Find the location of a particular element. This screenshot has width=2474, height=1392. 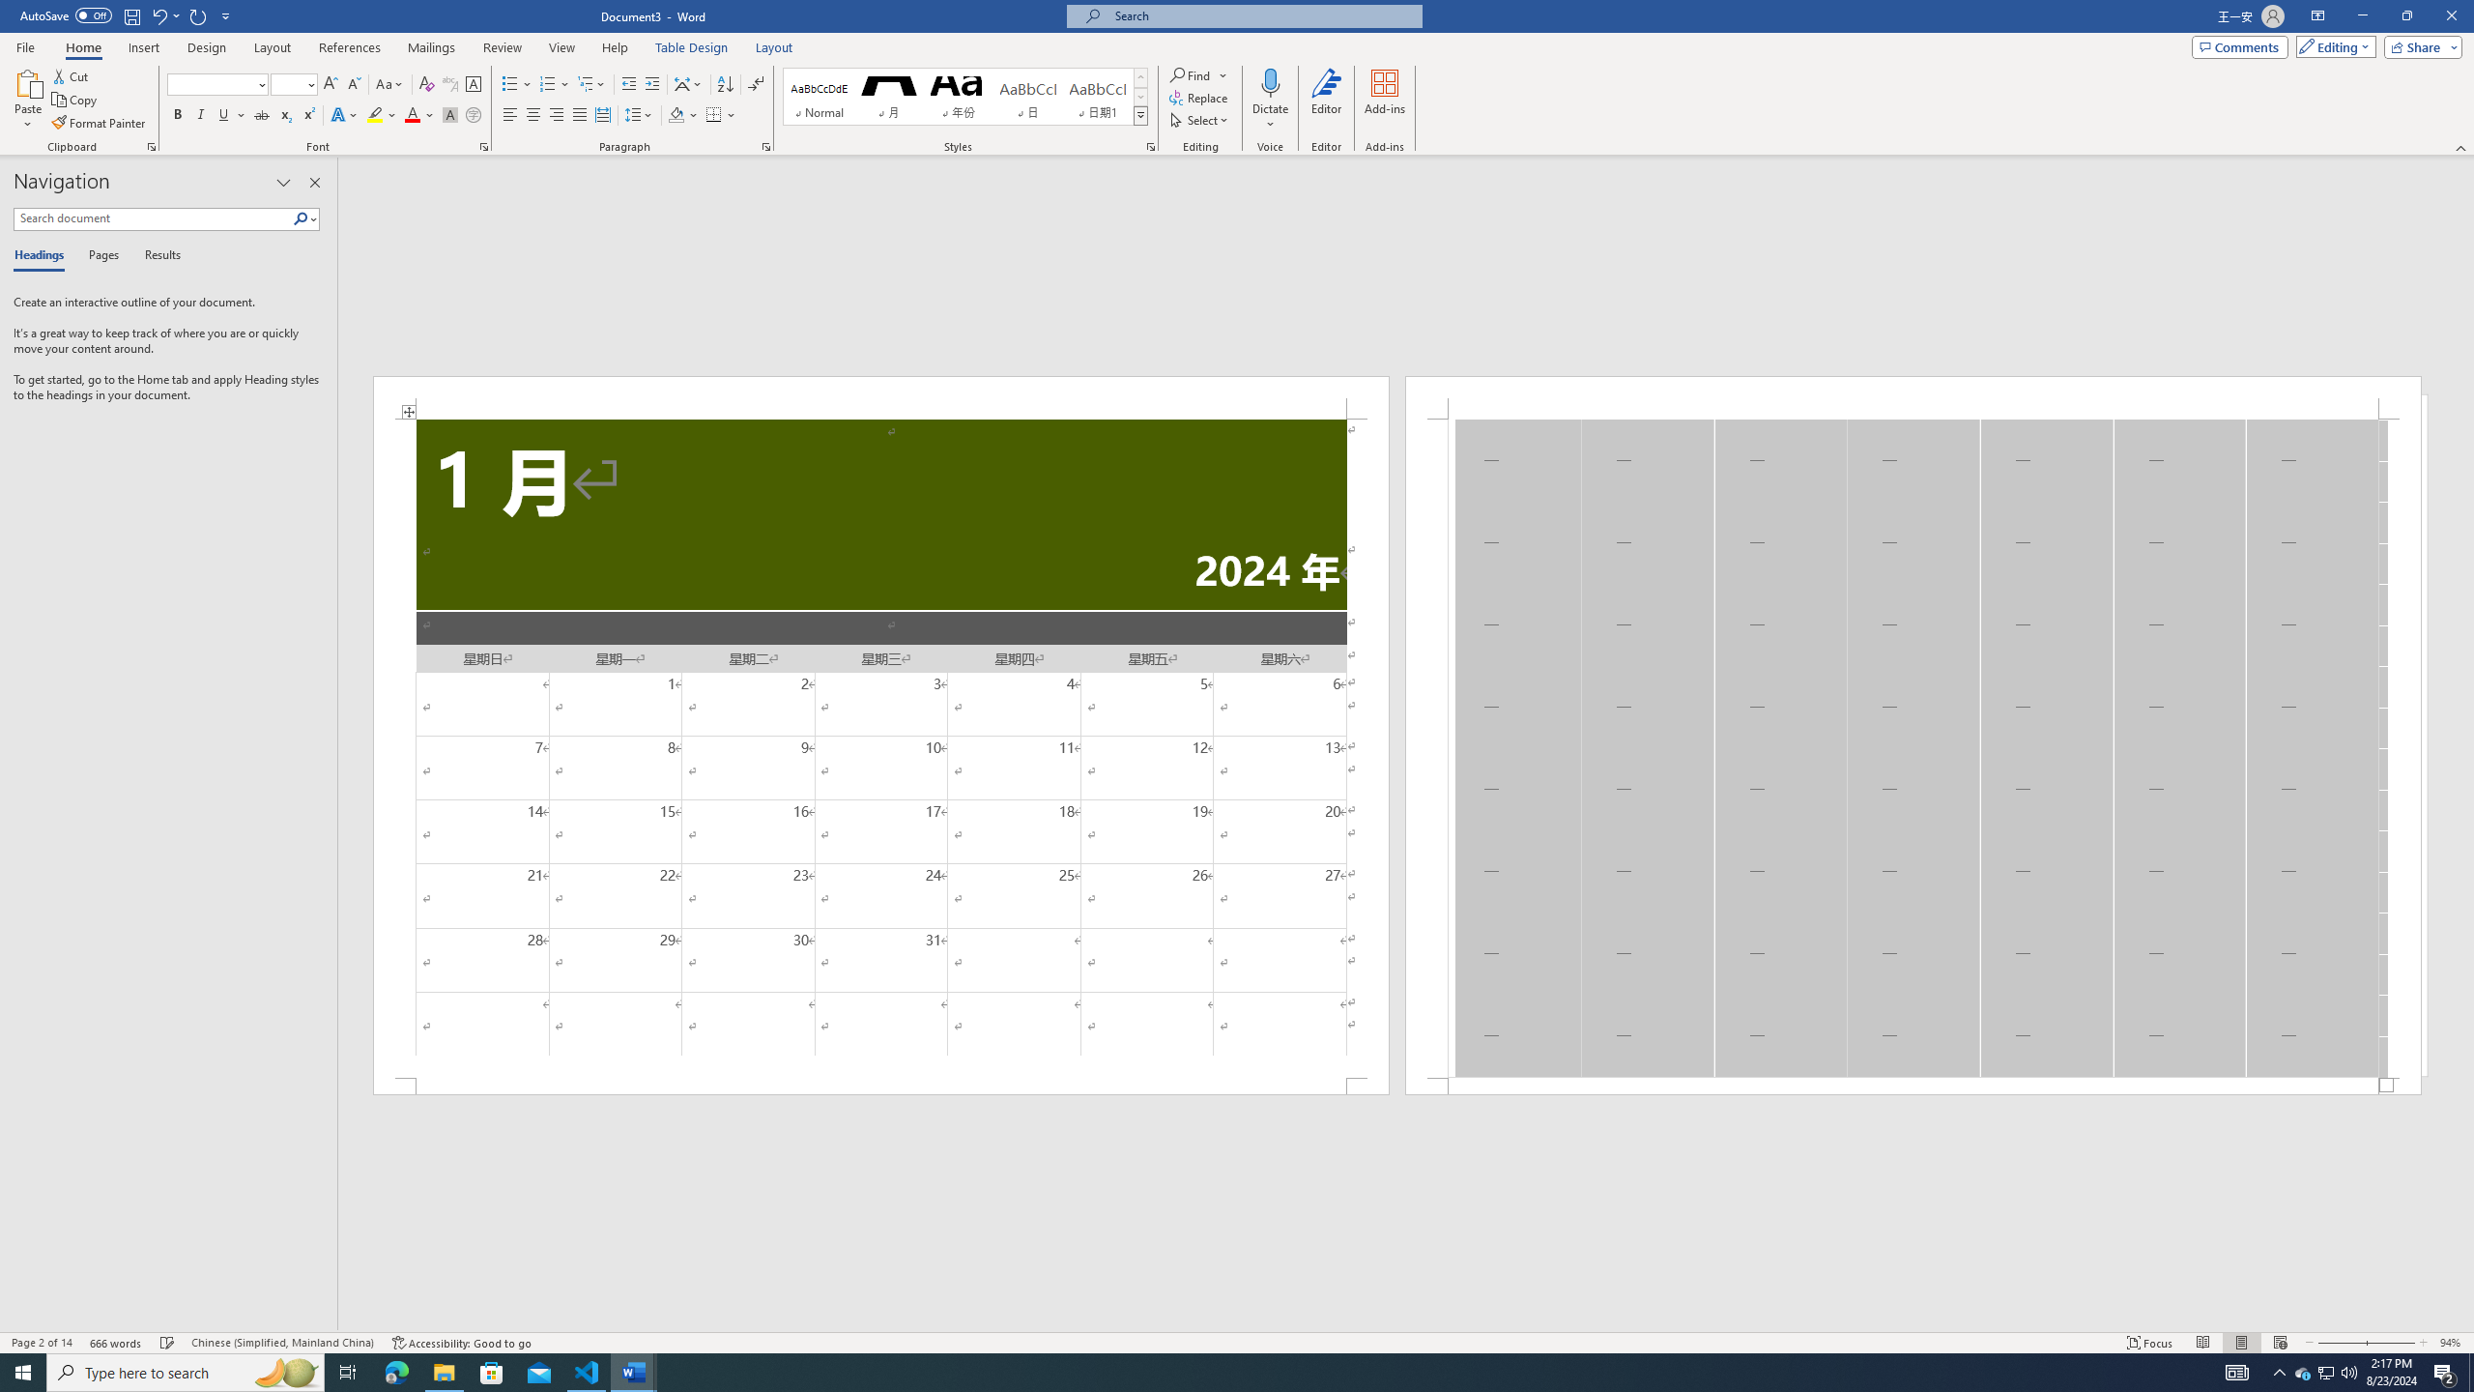

Shrink Font is located at coordinates (354, 85).